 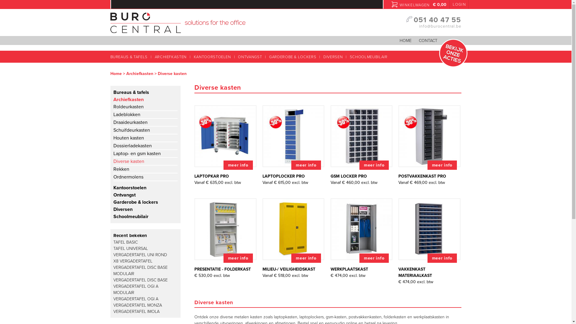 I want to click on Houten kasten, so click(x=129, y=138).